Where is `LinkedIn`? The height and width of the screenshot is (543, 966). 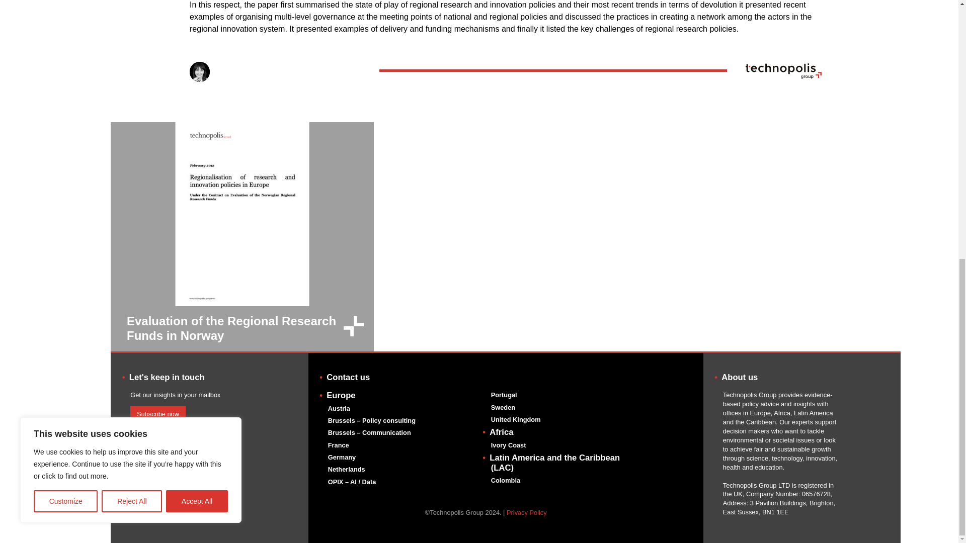
LinkedIn is located at coordinates (135, 448).